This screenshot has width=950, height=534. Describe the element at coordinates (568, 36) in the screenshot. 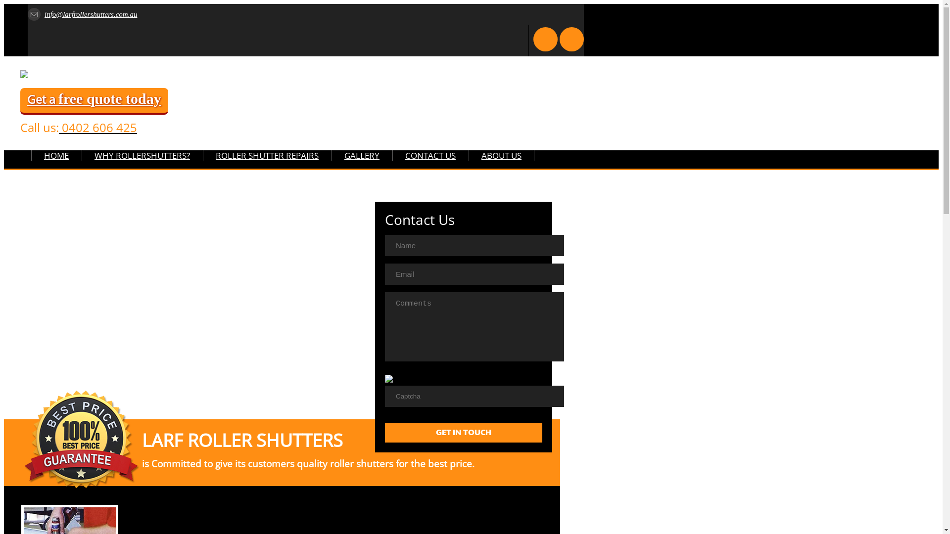

I see `linkedin` at that location.